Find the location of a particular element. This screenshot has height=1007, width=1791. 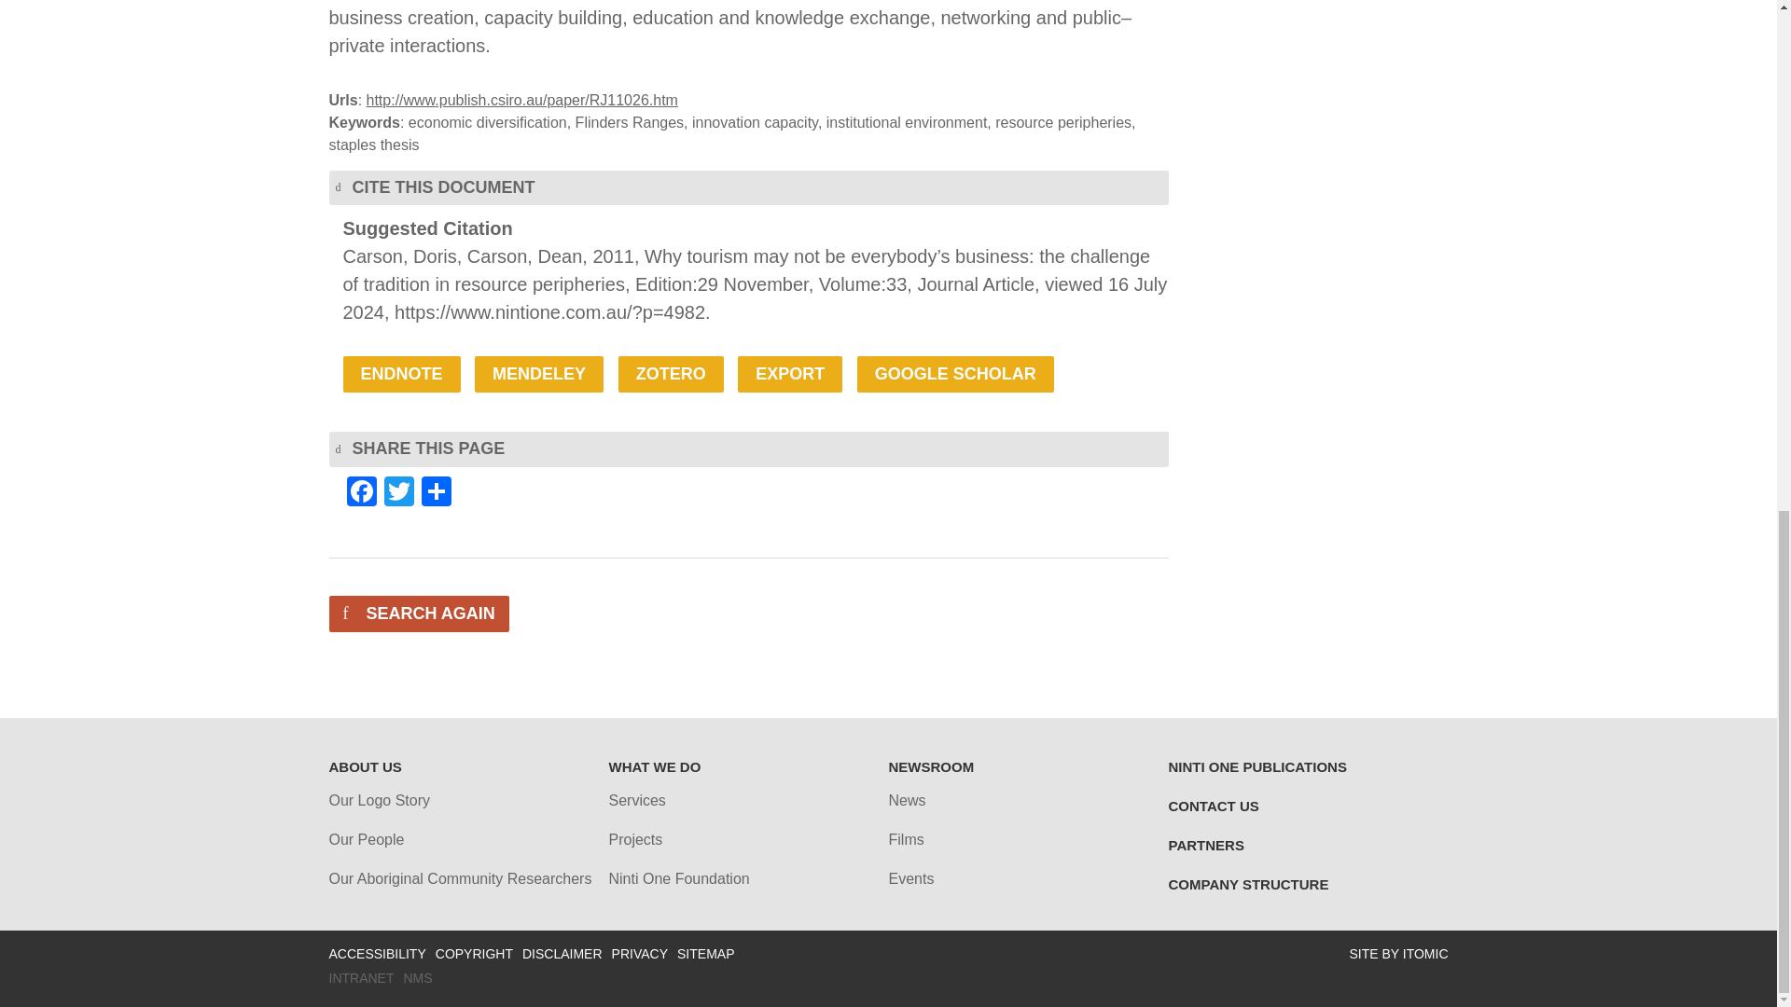

MENDELEY is located at coordinates (539, 375).